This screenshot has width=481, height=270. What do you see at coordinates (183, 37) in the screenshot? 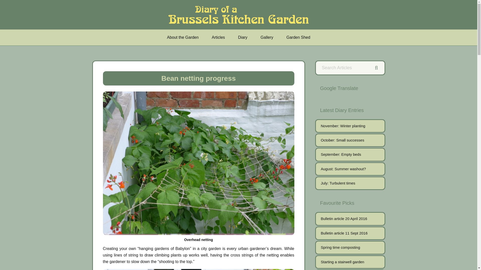
I see `About the Garden` at bounding box center [183, 37].